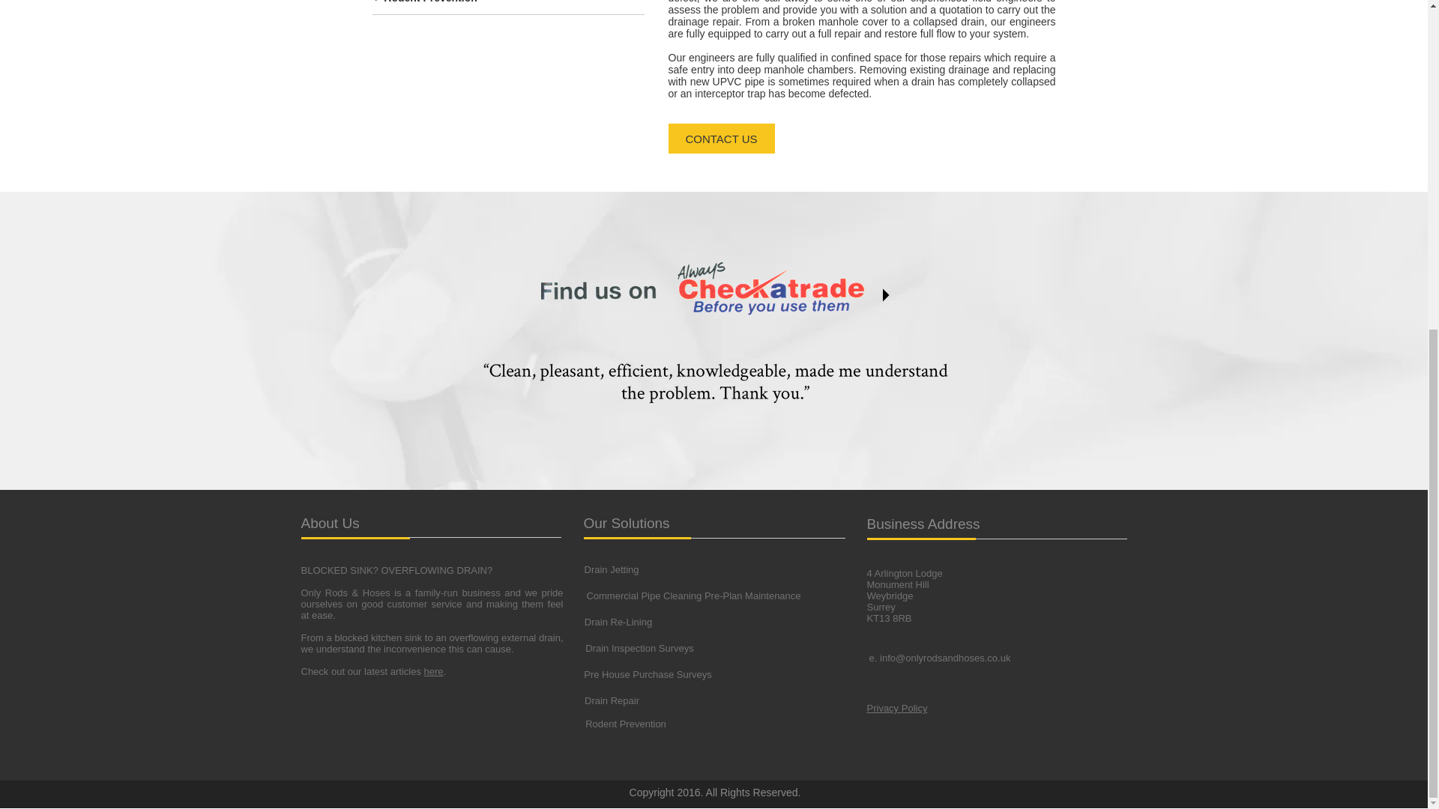 This screenshot has height=809, width=1439. What do you see at coordinates (433, 671) in the screenshot?
I see `here` at bounding box center [433, 671].